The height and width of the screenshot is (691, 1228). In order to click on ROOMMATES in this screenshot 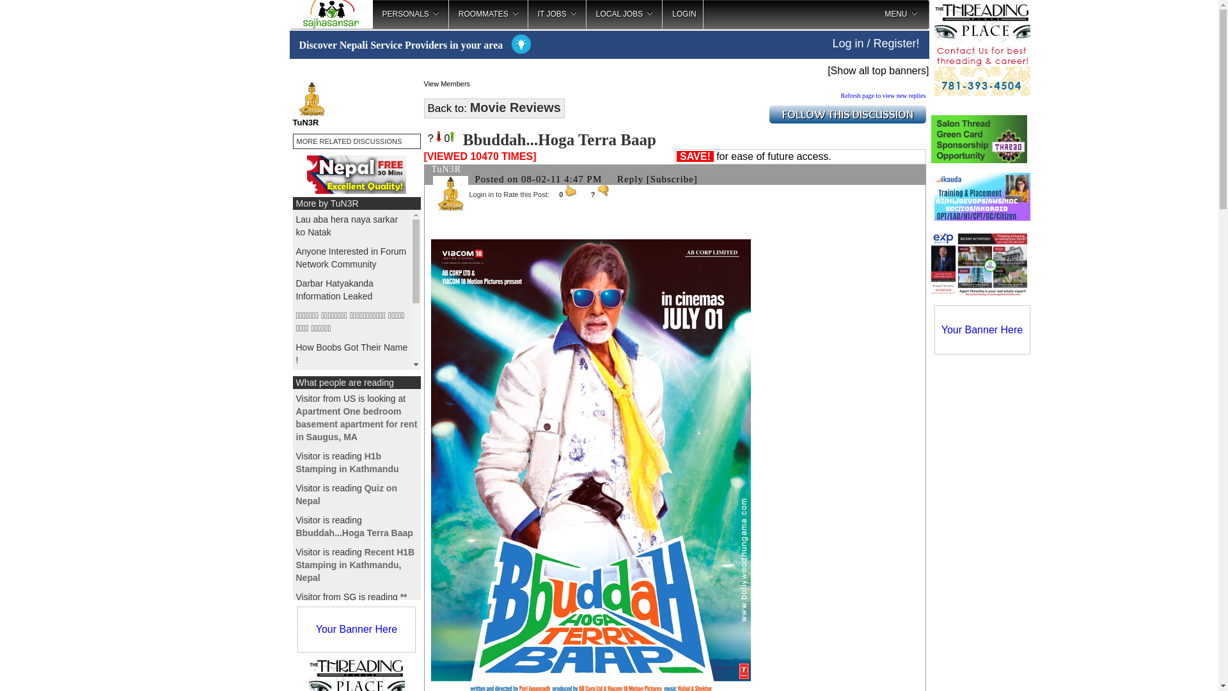, I will do `click(489, 14)`.